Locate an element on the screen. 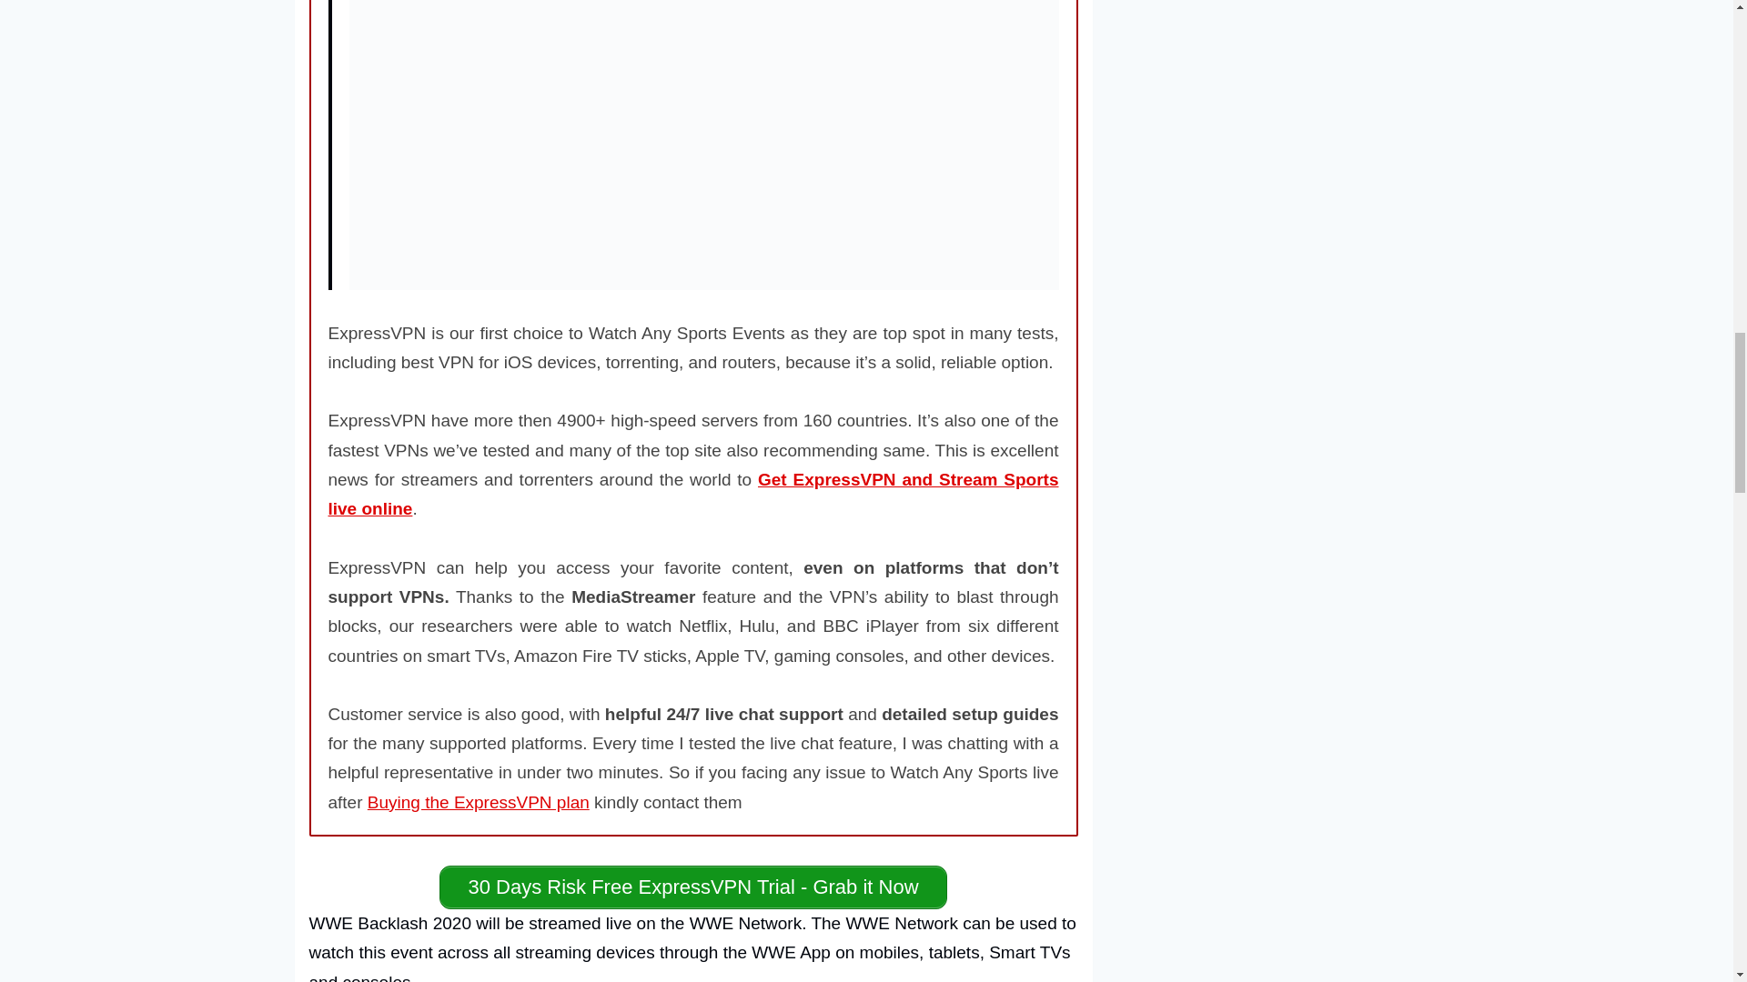 Image resolution: width=1747 pixels, height=982 pixels. ExpressVPN is located at coordinates (479, 802).